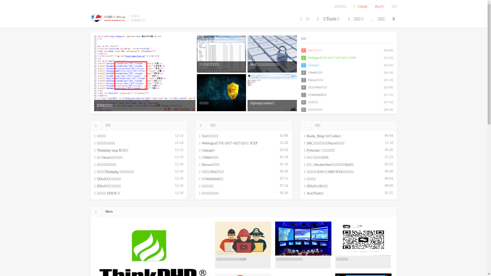 The width and height of the screenshot is (491, 276). I want to click on Baidu_Bing Url Collect, so click(339, 136).